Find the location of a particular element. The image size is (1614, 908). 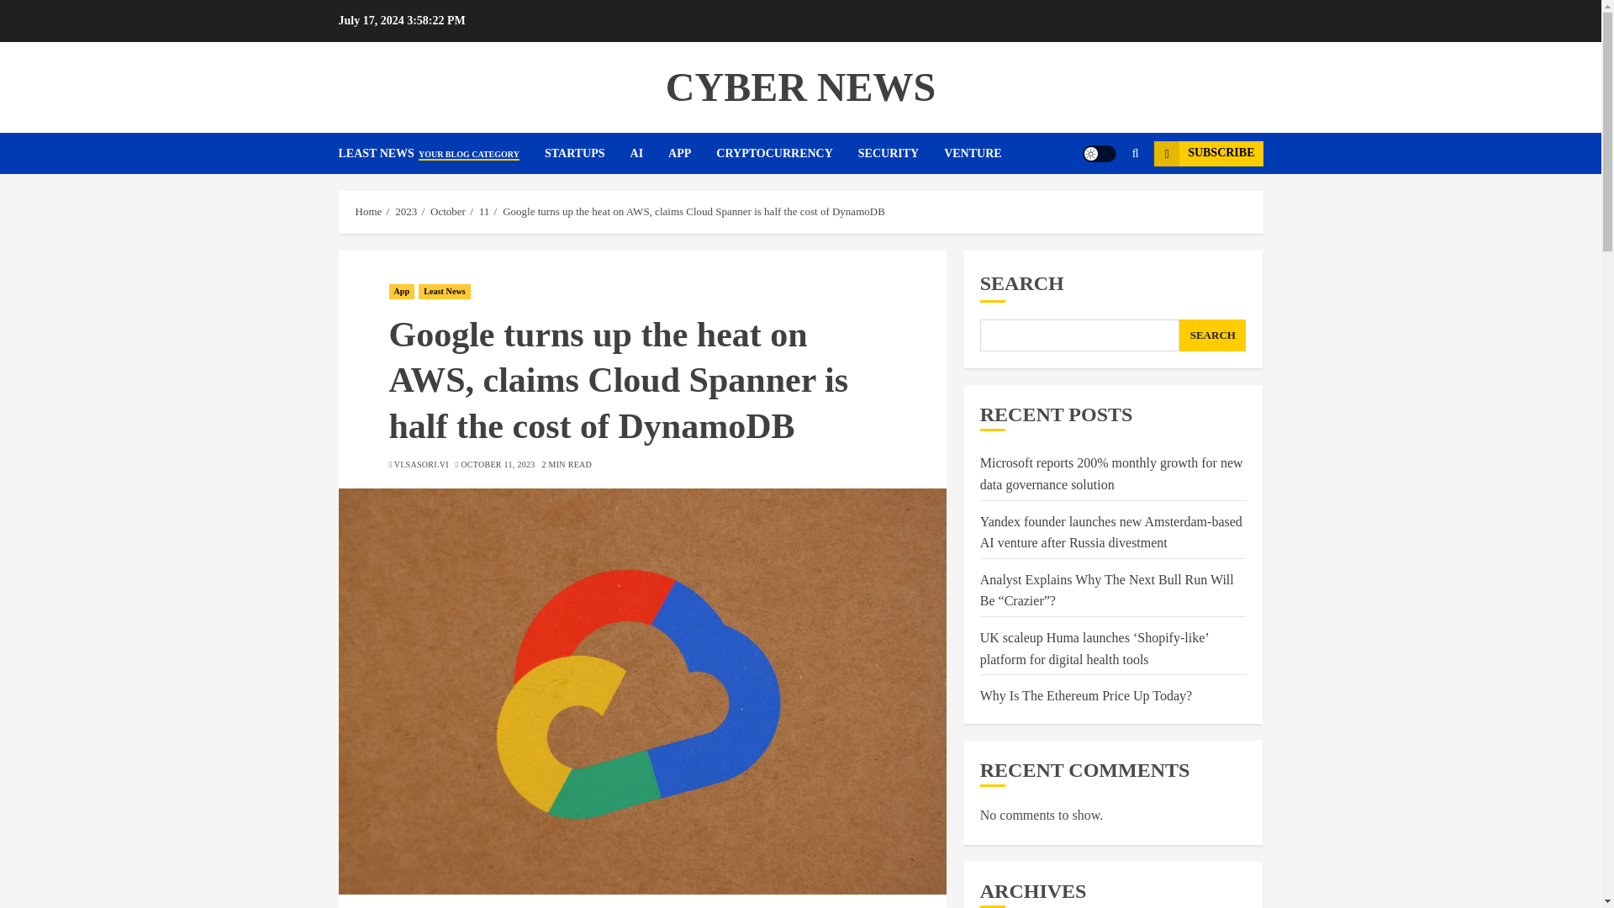

SUBSCRIBE is located at coordinates (1207, 153).